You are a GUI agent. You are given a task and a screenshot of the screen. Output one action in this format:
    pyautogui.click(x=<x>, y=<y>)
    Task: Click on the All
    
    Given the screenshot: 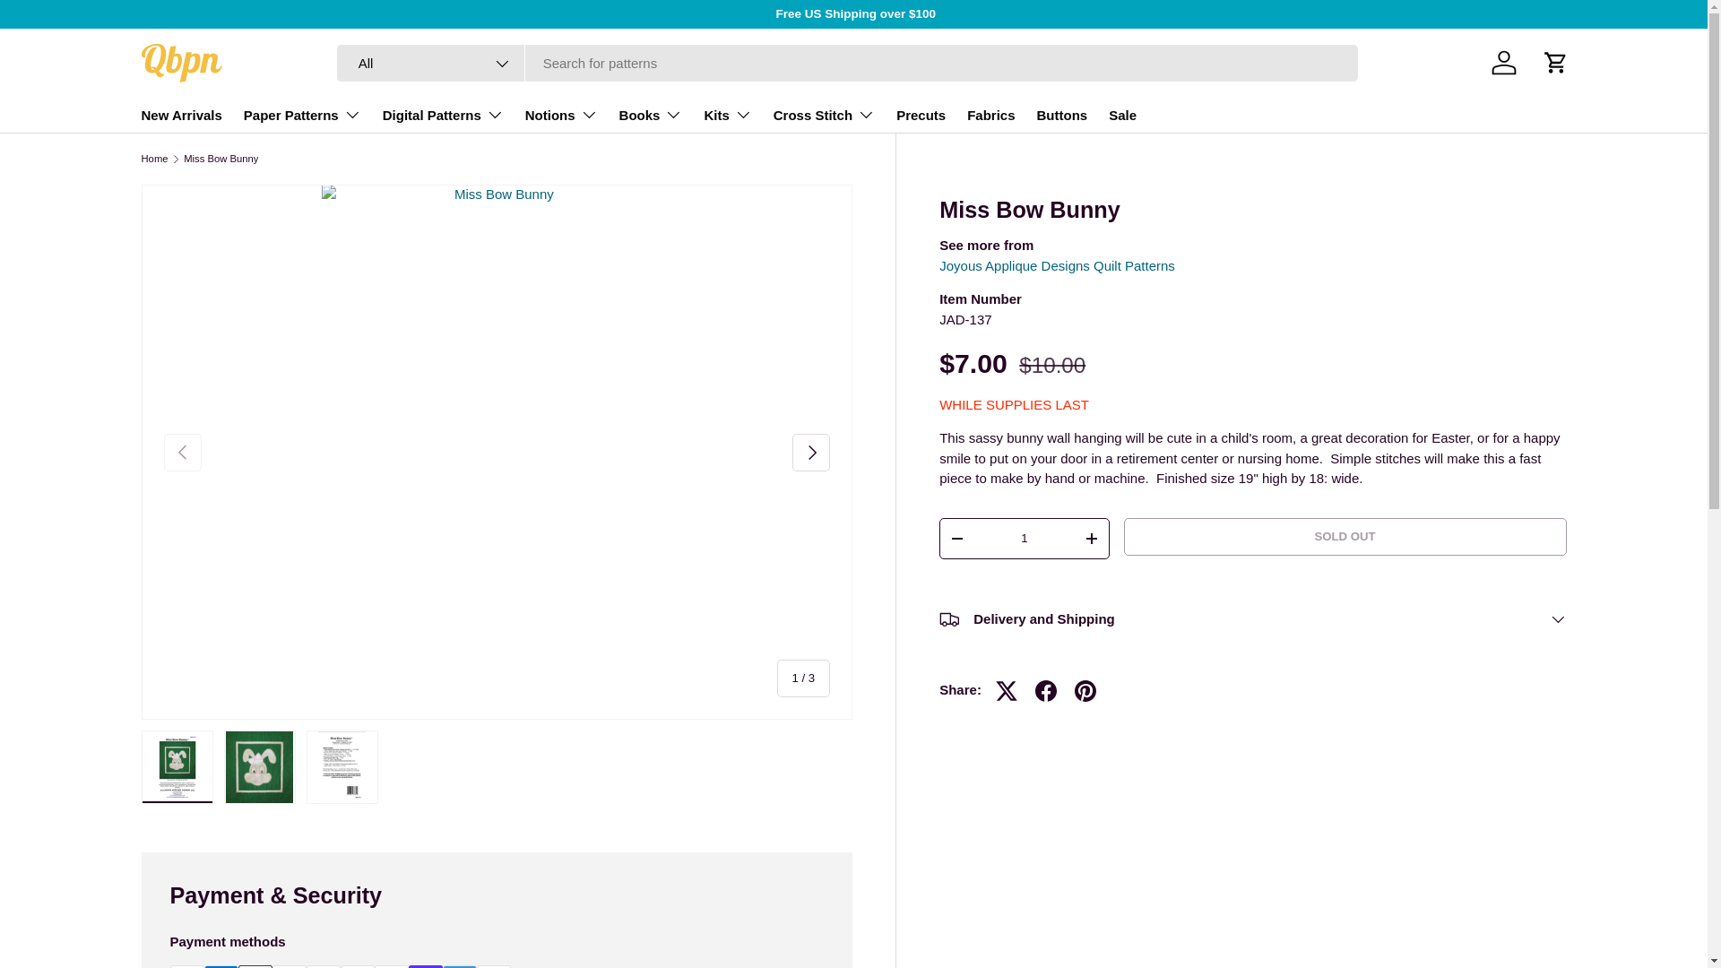 What is the action you would take?
    pyautogui.click(x=430, y=63)
    